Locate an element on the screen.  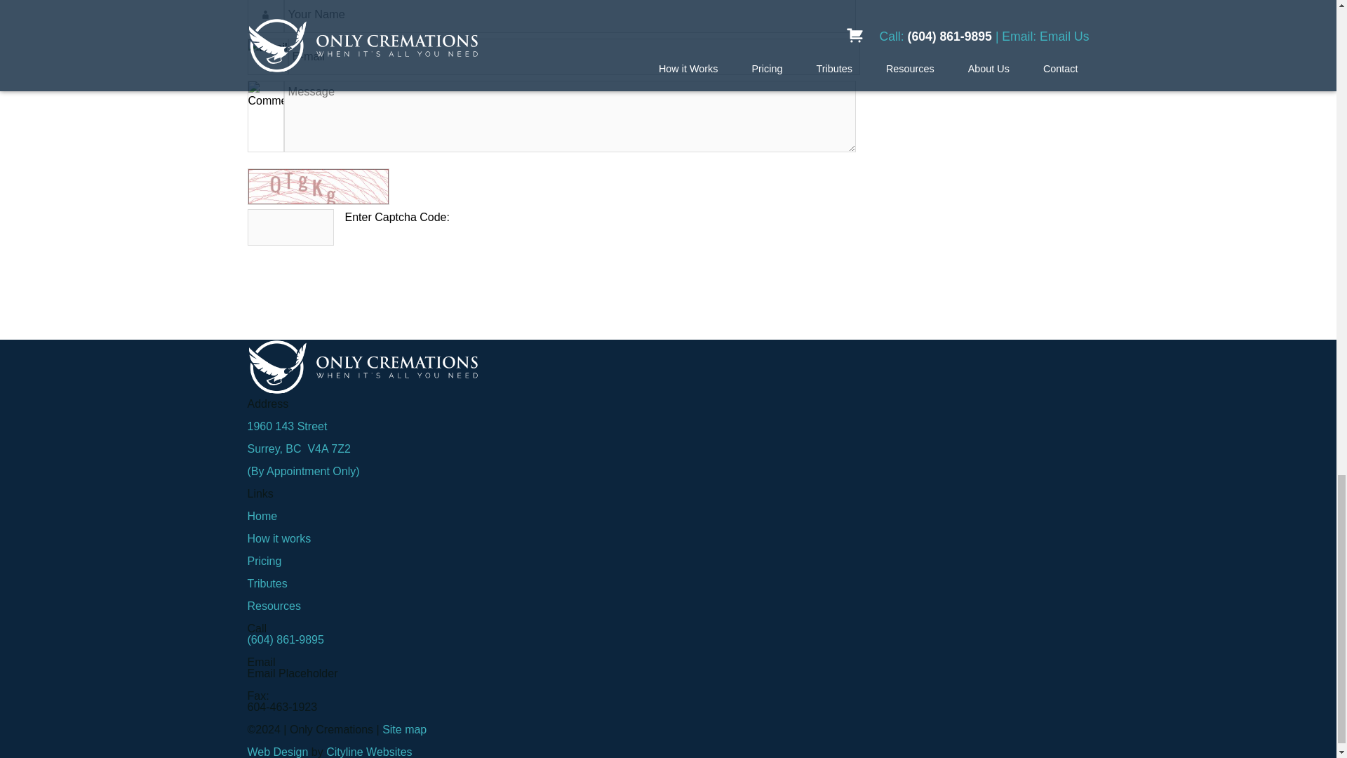
How it works is located at coordinates (279, 539).